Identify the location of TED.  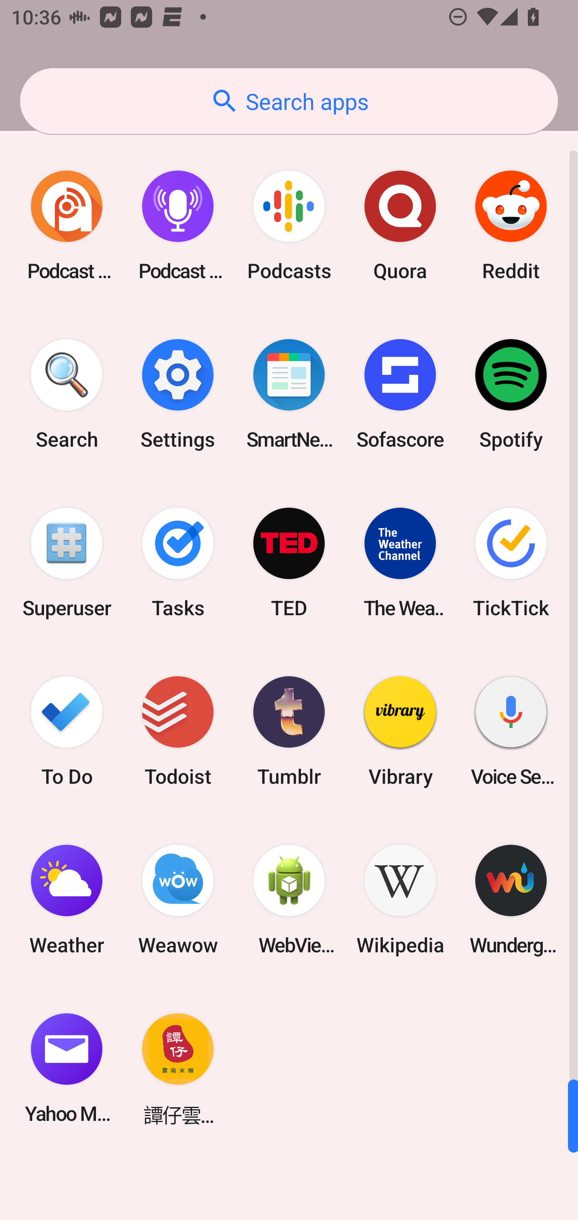
(289, 562).